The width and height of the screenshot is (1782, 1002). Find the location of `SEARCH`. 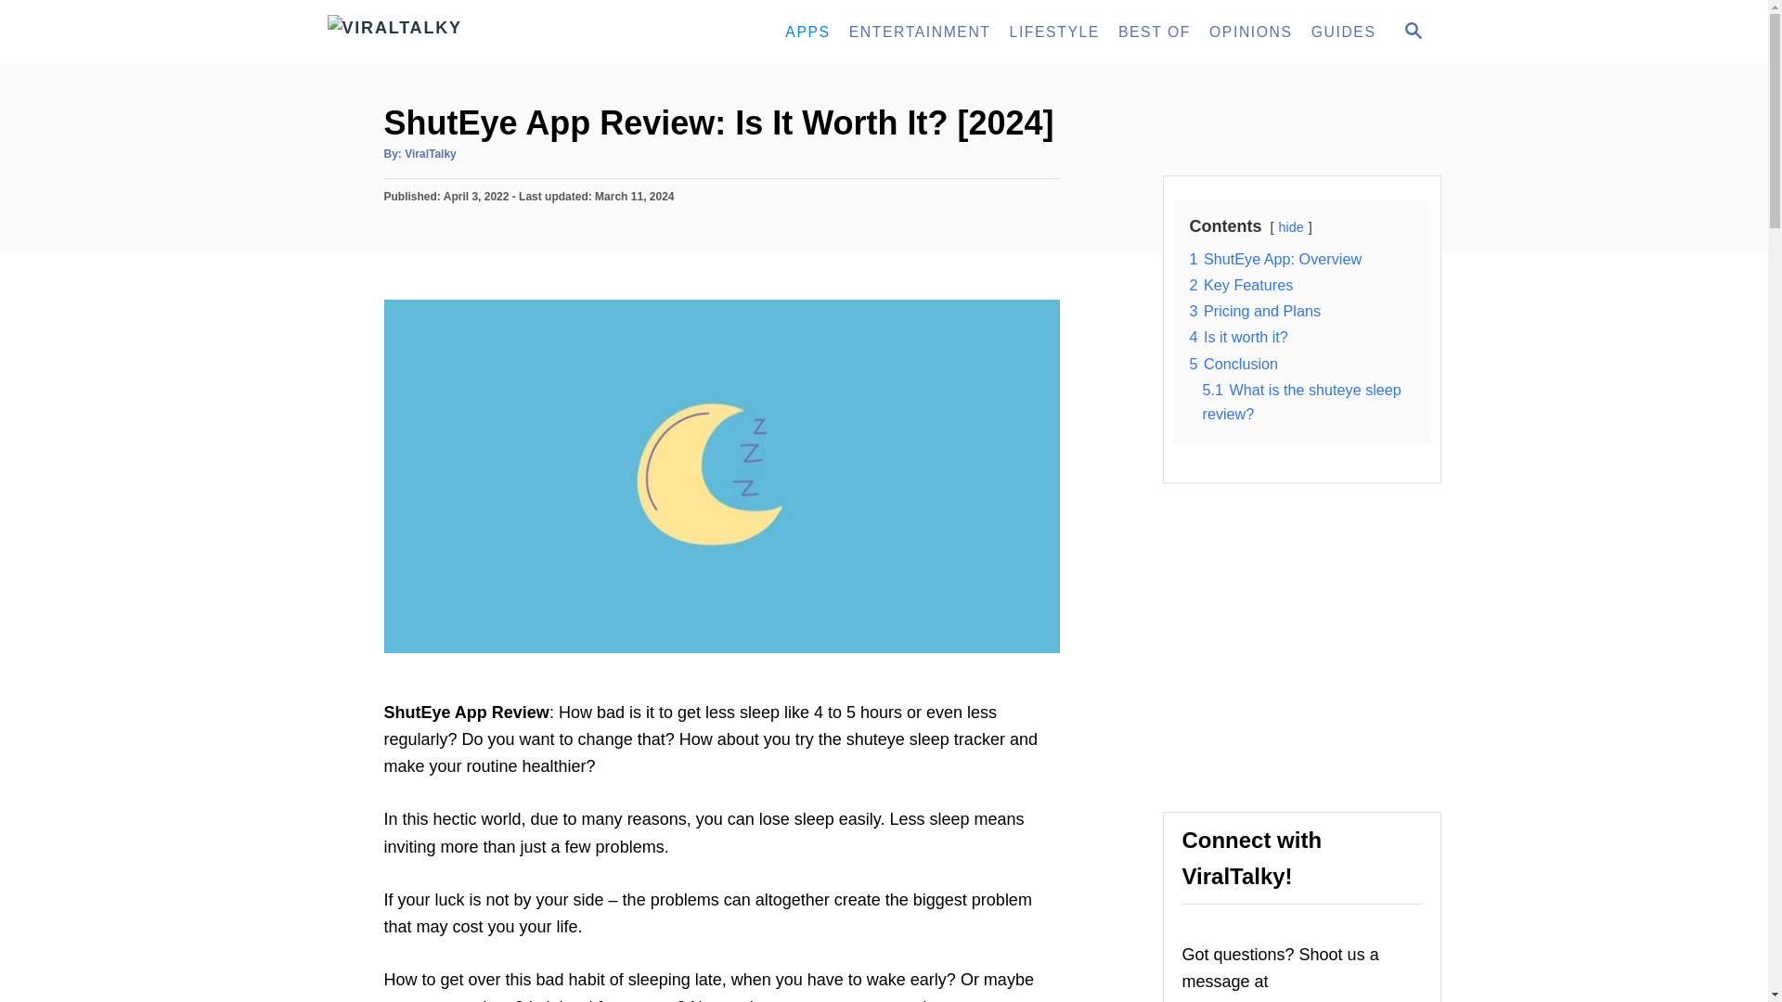

SEARCH is located at coordinates (1412, 32).